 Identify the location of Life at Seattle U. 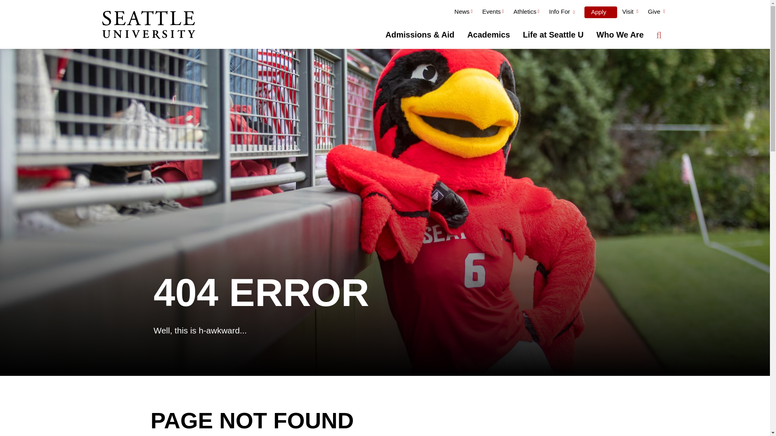
(553, 35).